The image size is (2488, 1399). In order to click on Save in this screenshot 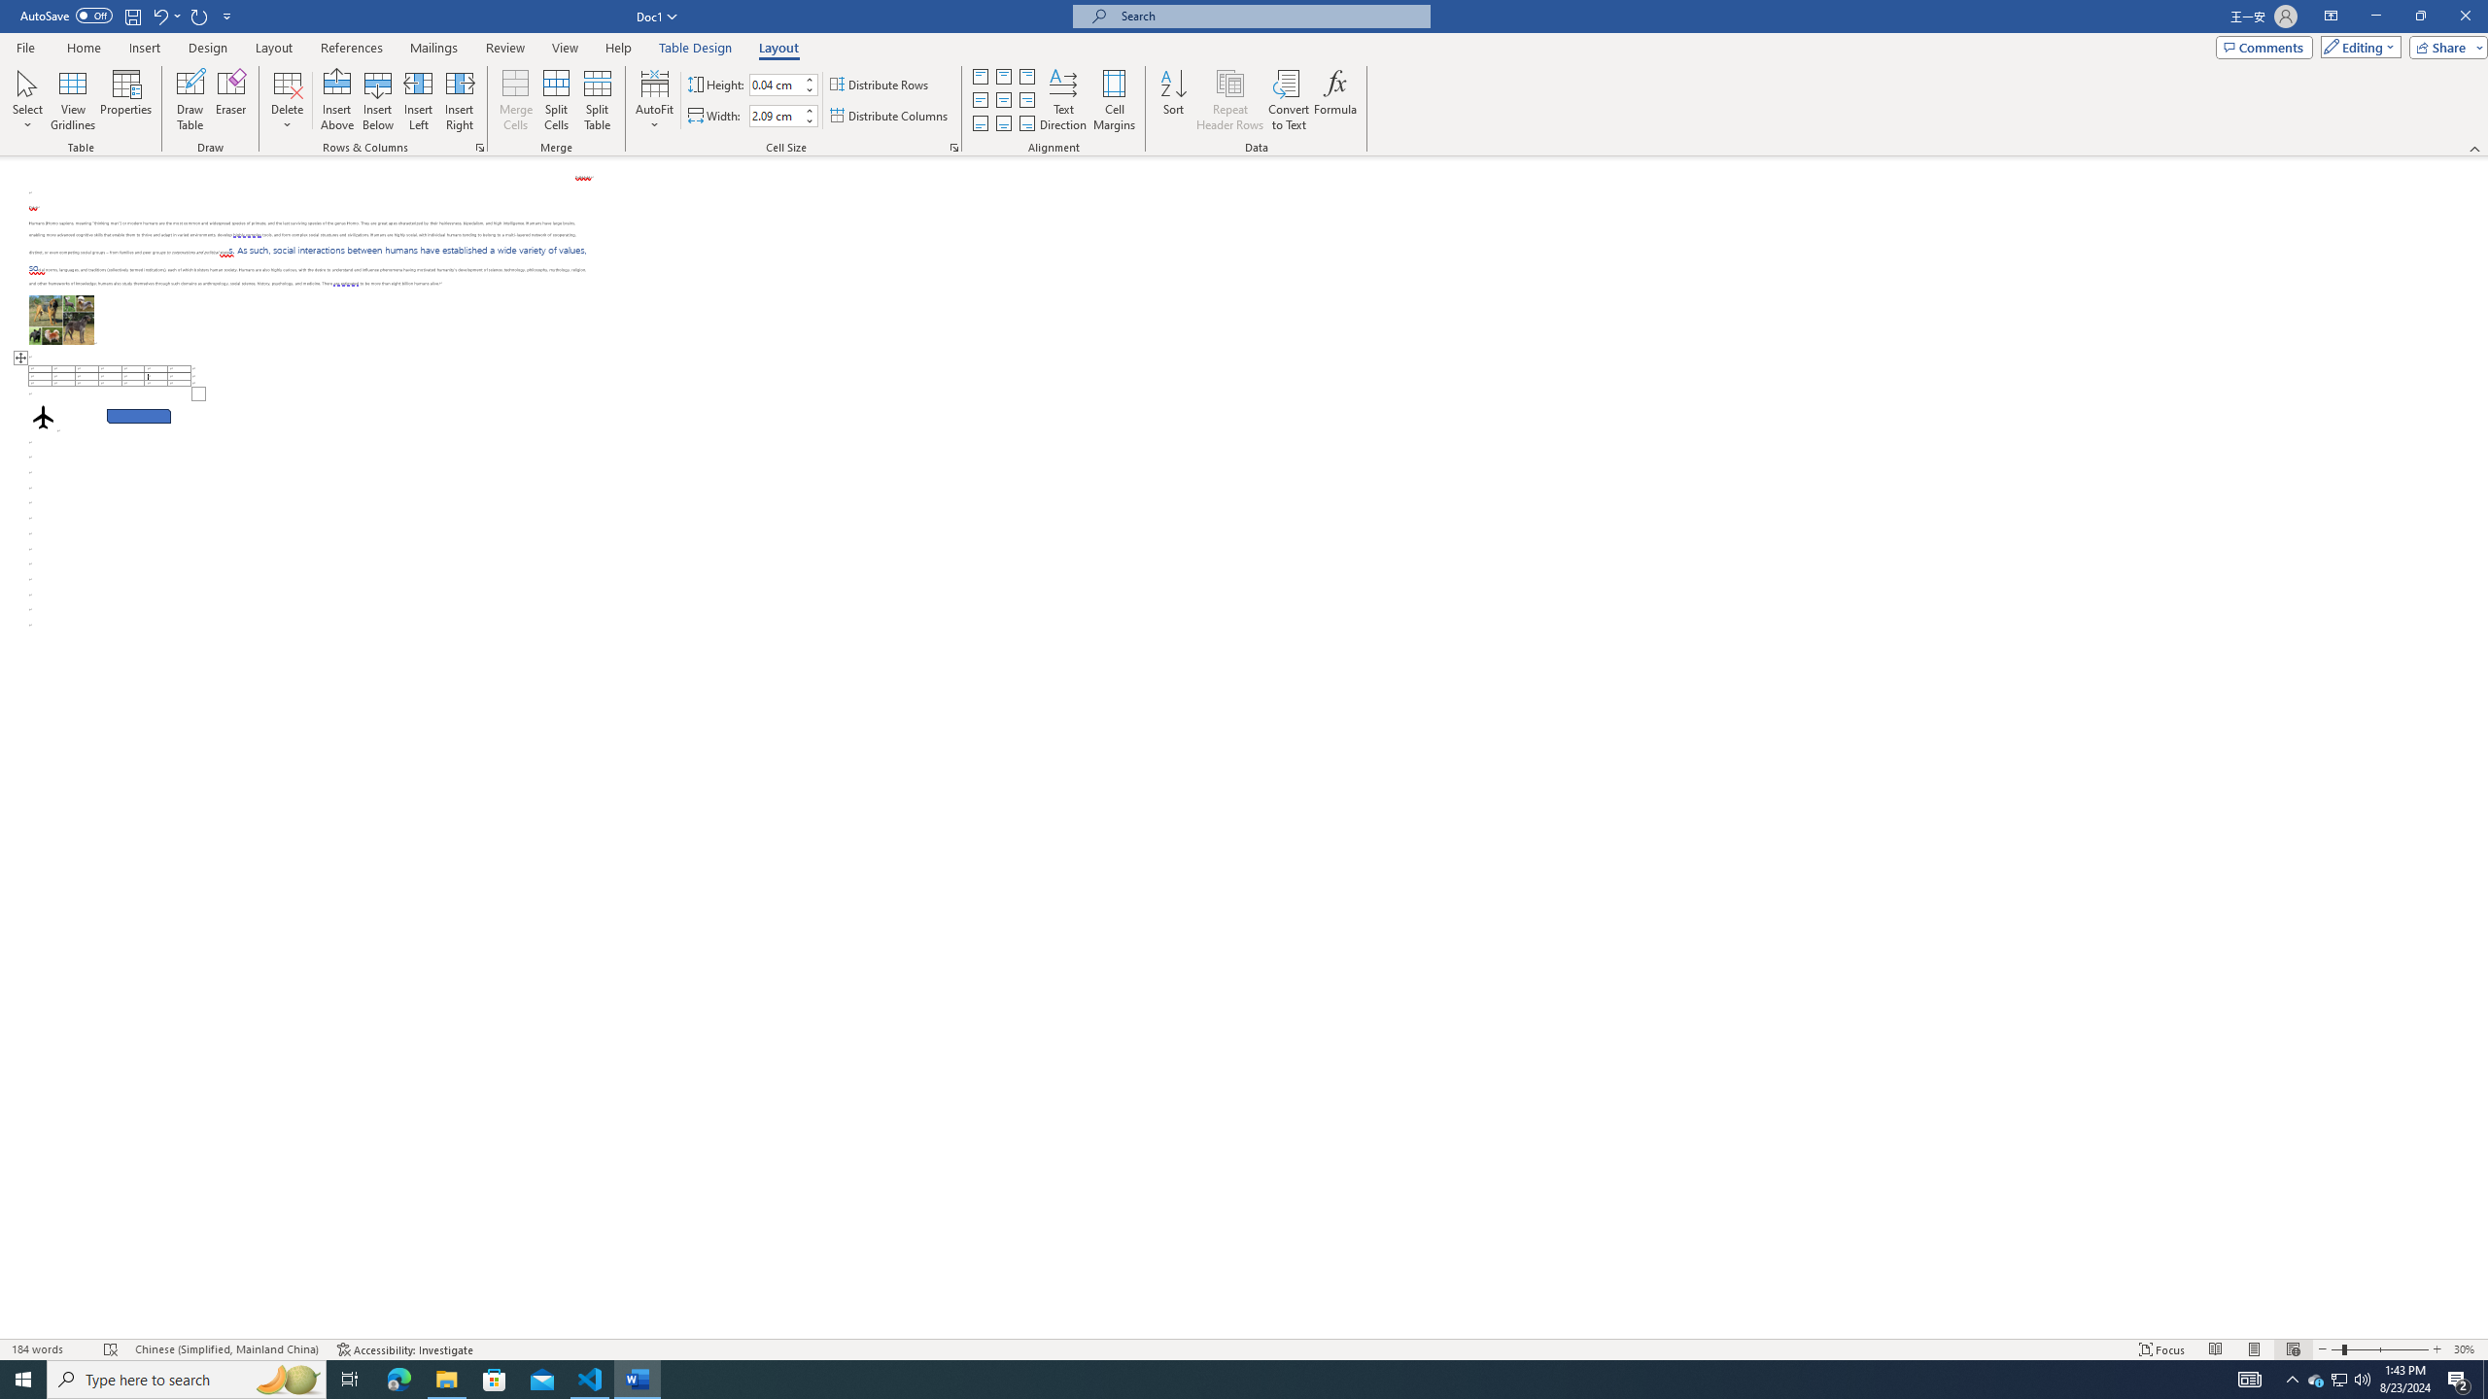, I will do `click(132, 16)`.